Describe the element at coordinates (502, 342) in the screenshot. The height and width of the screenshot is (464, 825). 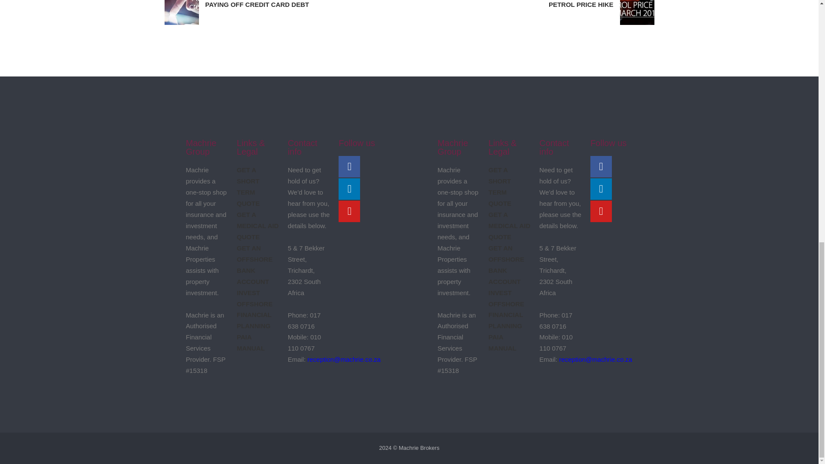
I see `INVEST OFFSHORE` at that location.